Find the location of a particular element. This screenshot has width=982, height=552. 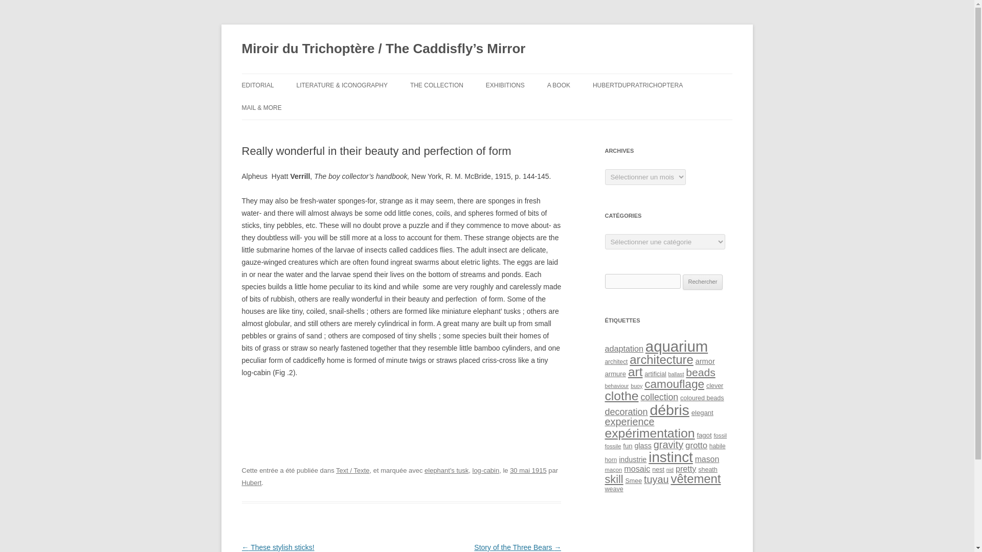

18 sujets is located at coordinates (616, 386).